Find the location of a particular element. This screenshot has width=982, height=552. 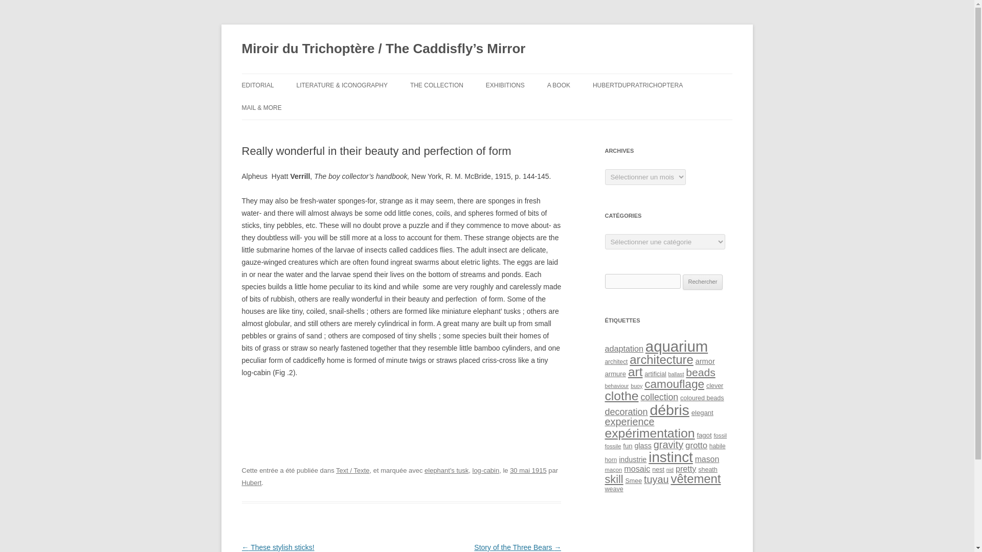

18 sujets is located at coordinates (616, 386).